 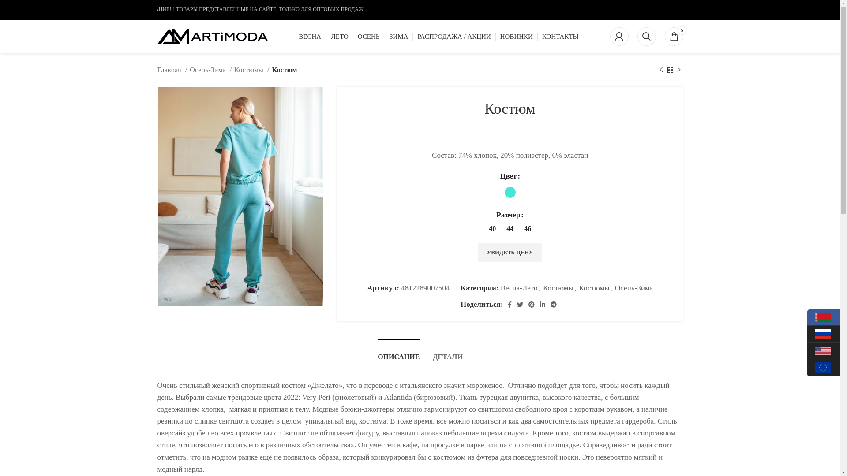 What do you see at coordinates (824, 334) in the screenshot?
I see ` ` at bounding box center [824, 334].